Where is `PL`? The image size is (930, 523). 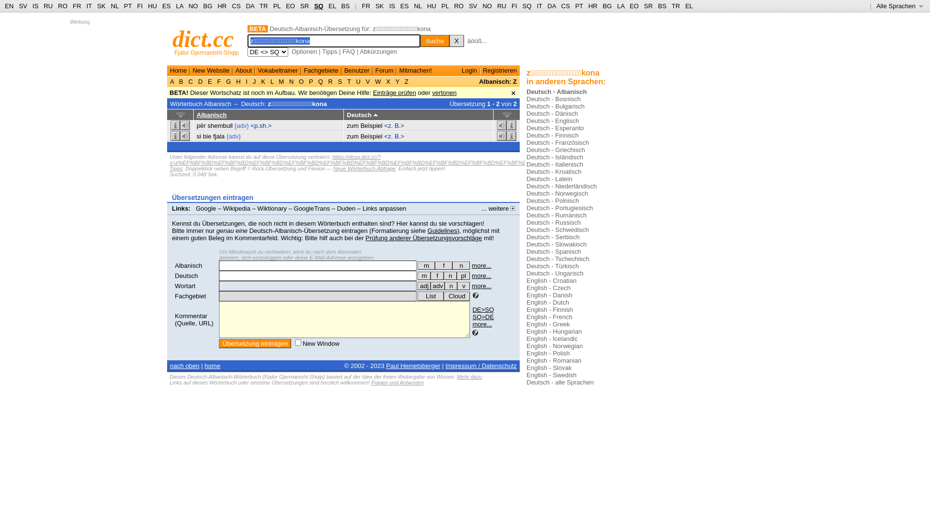
PL is located at coordinates (445, 6).